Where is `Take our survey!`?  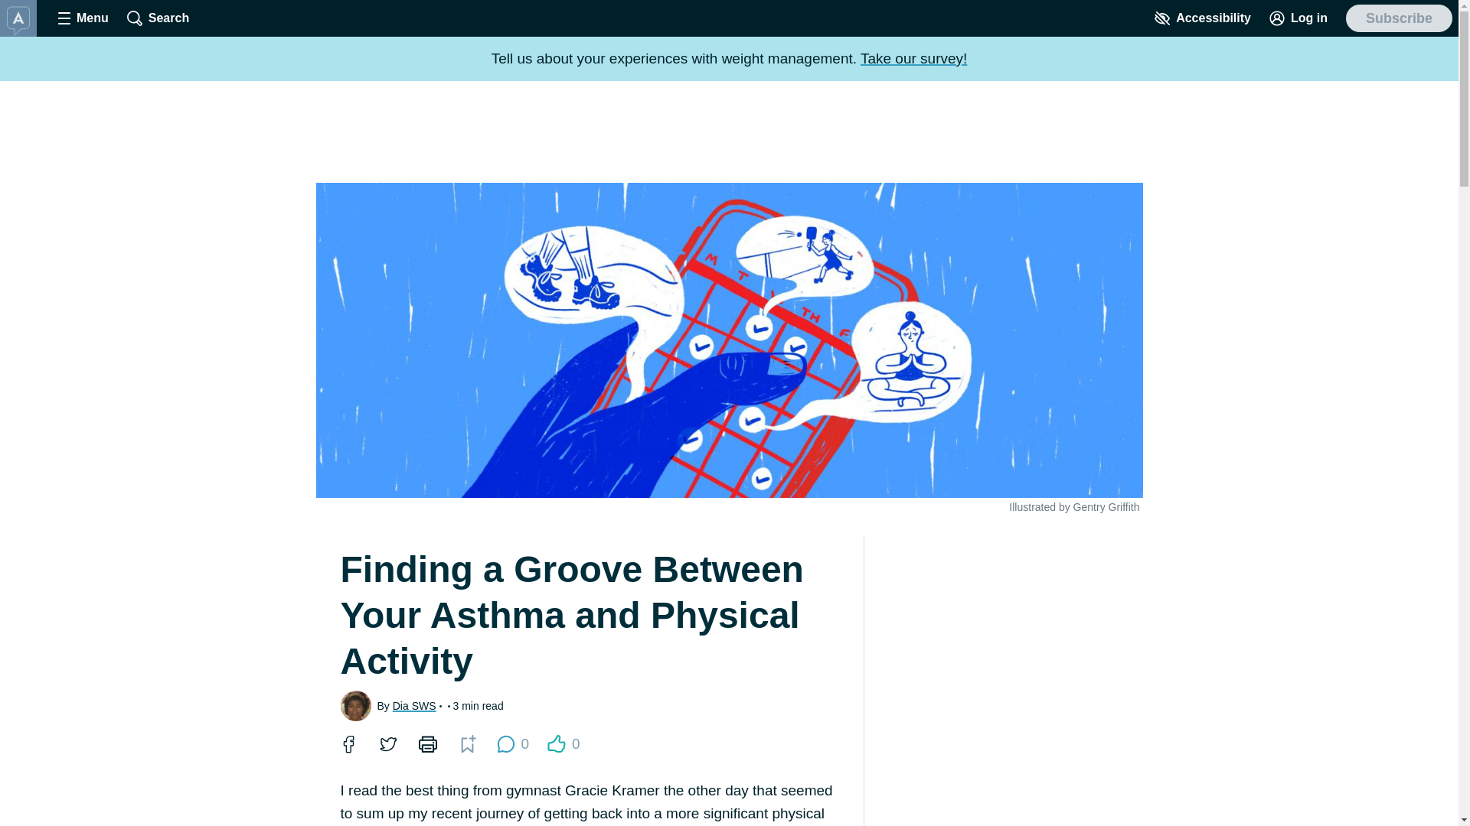 Take our survey! is located at coordinates (556, 743).